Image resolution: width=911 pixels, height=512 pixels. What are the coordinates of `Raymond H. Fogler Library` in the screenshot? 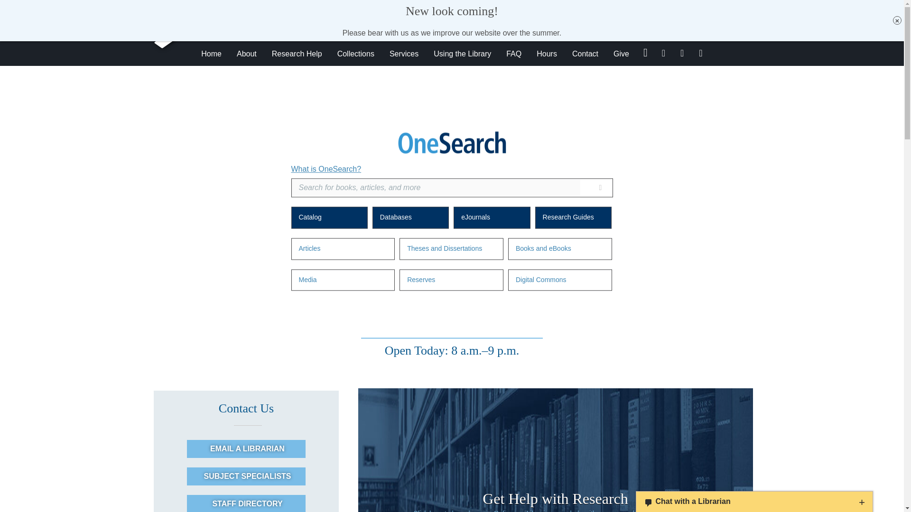 It's located at (316, 27).